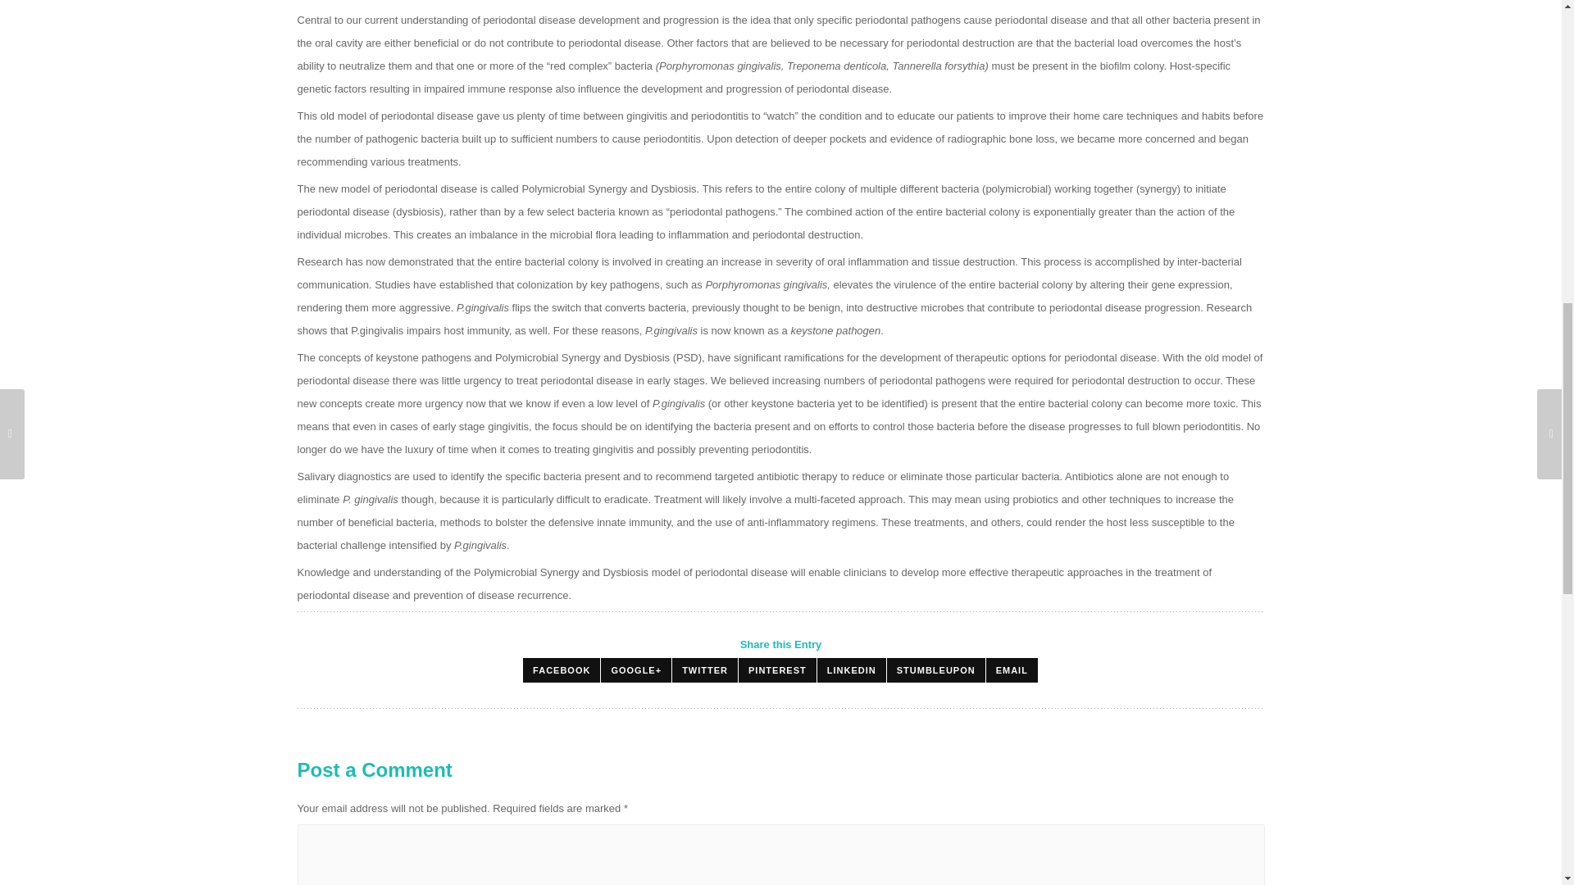 This screenshot has width=1574, height=885. I want to click on TWITTER, so click(705, 670).